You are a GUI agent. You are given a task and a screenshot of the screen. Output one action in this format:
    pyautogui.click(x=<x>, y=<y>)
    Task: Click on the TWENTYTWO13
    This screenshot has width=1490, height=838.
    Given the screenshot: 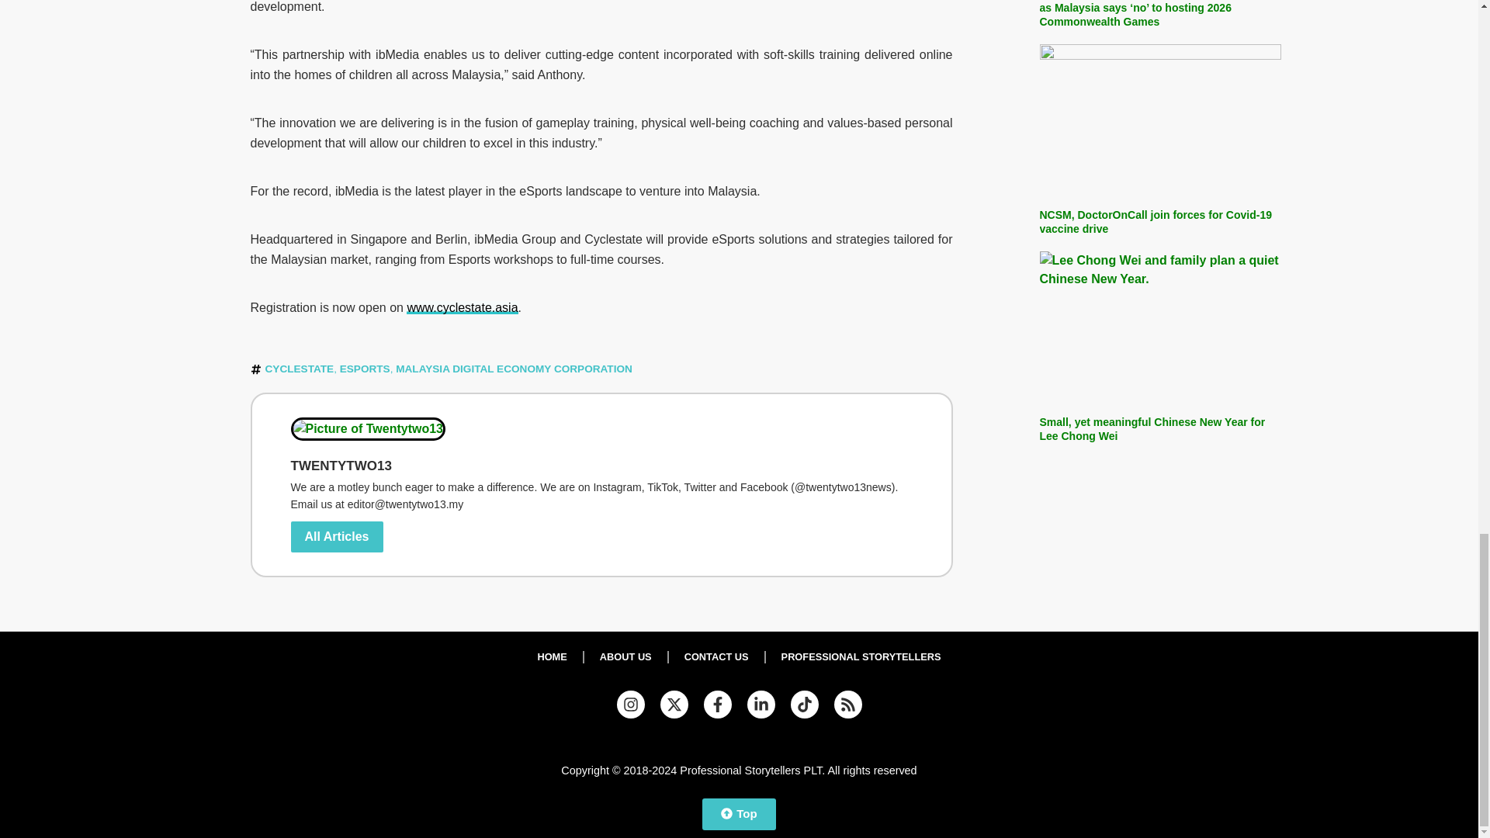 What is the action you would take?
    pyautogui.click(x=601, y=466)
    